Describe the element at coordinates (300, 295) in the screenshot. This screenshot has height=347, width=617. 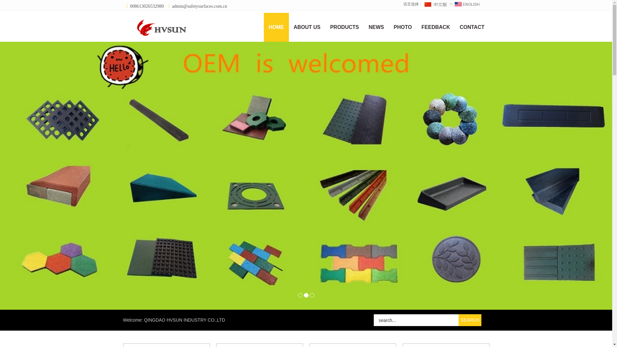
I see `1` at that location.